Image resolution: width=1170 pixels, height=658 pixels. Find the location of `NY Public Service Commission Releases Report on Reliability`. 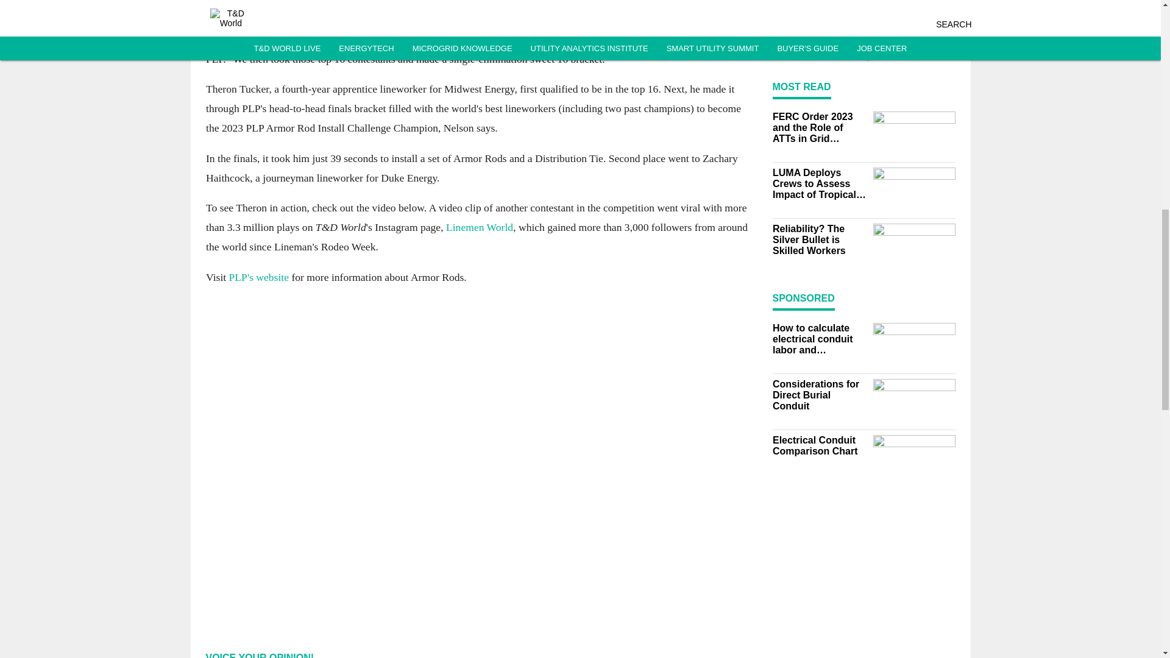

NY Public Service Commission Releases Report on Reliability is located at coordinates (907, 9).